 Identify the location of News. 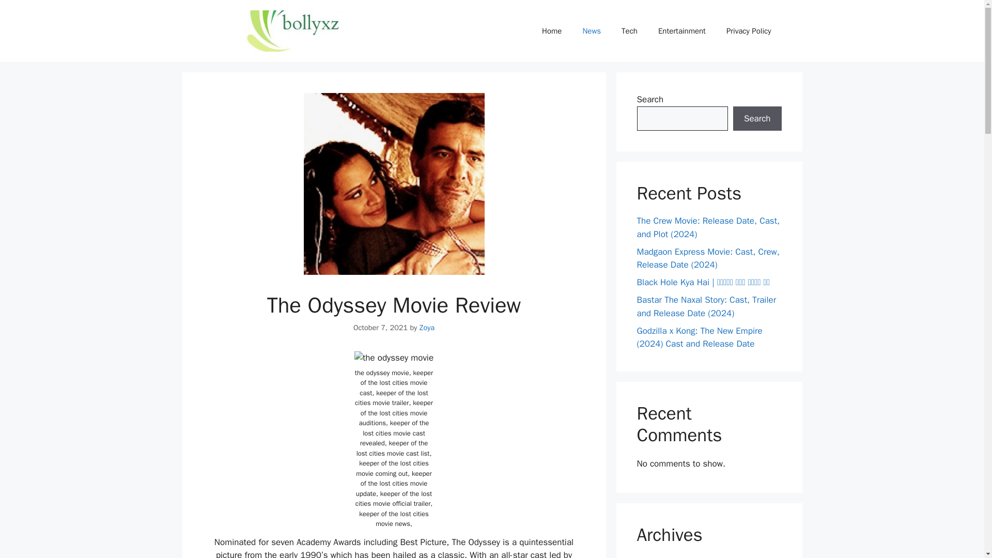
(591, 31).